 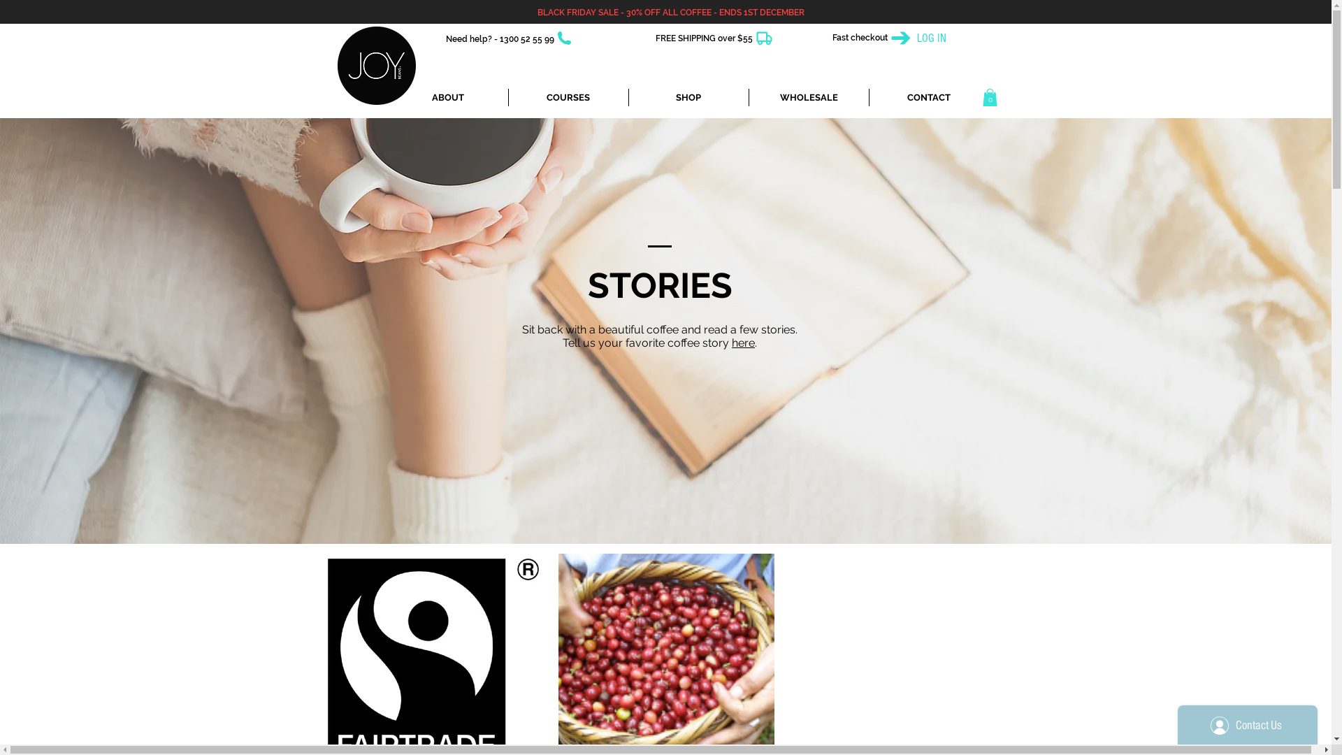 I want to click on LOG IN, so click(x=932, y=38).